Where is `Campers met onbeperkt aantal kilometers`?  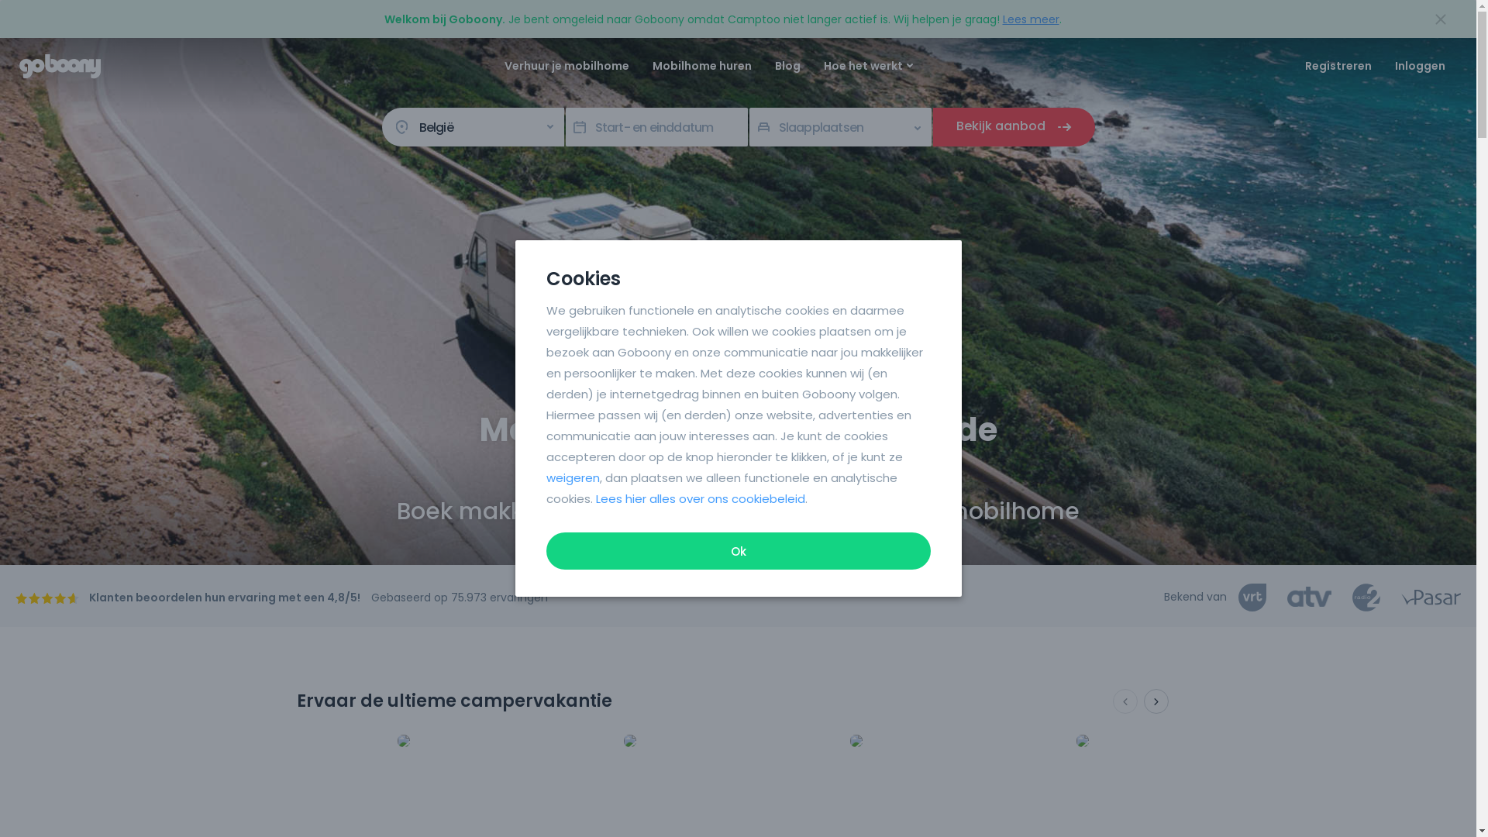 Campers met onbeperkt aantal kilometers is located at coordinates (1082, 741).